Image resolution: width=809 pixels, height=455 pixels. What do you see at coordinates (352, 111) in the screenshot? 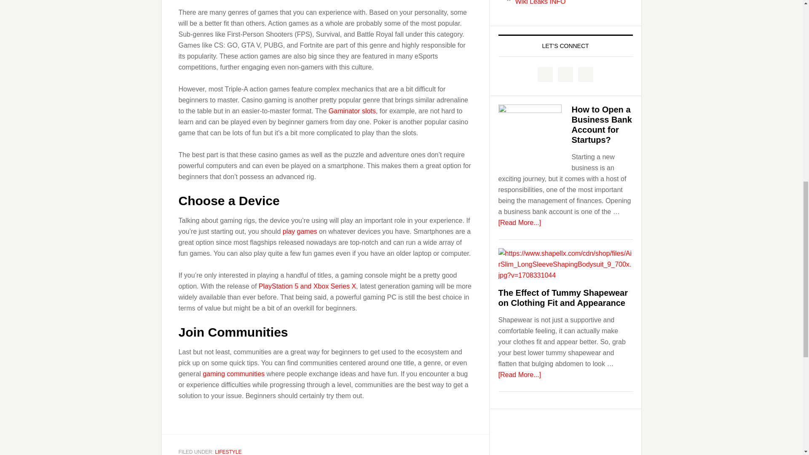
I see `Gaminator slots` at bounding box center [352, 111].